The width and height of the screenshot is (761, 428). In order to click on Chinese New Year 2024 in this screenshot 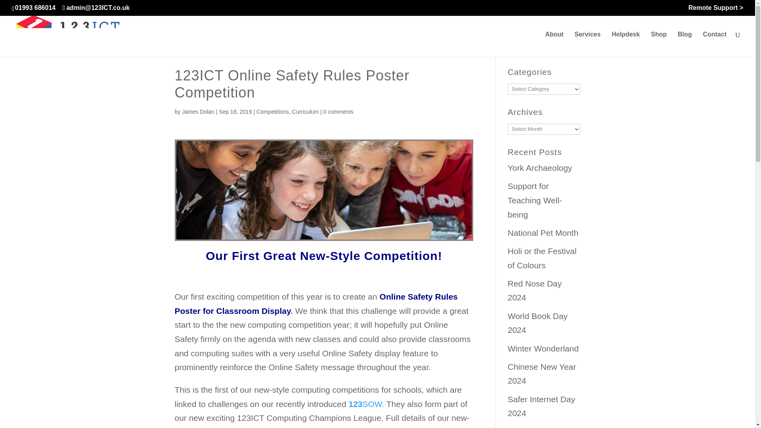, I will do `click(541, 374)`.